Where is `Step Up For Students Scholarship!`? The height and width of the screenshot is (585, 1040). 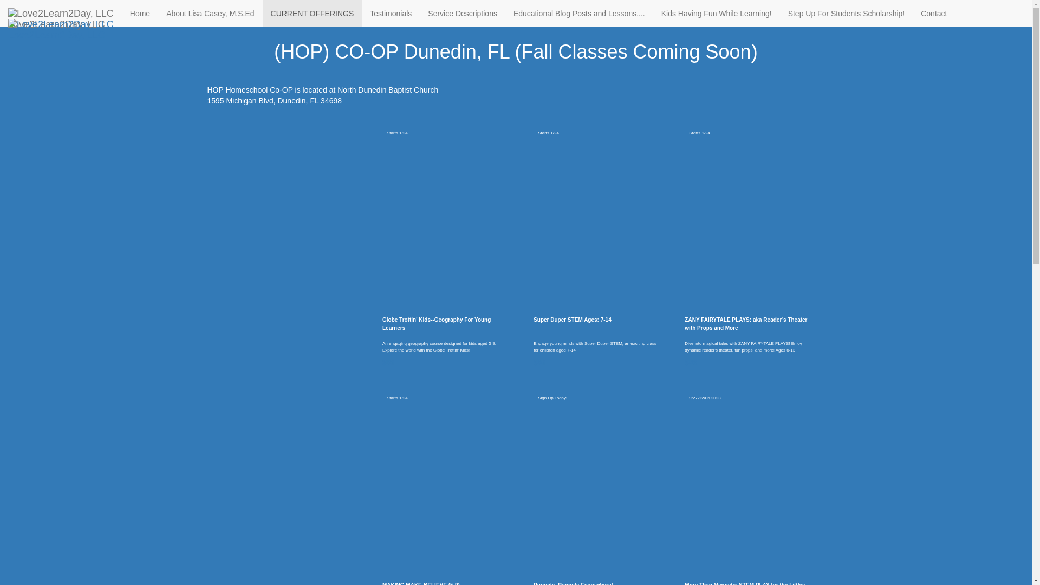
Step Up For Students Scholarship! is located at coordinates (846, 13).